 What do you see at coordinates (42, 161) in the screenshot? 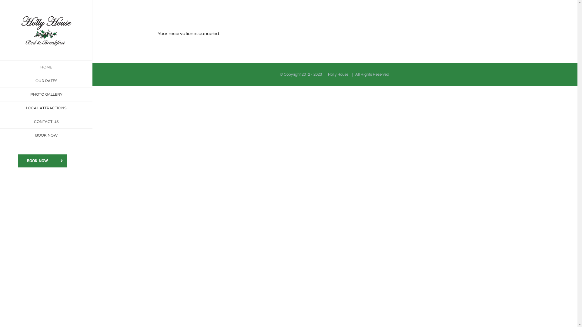
I see `BOOK NOW` at bounding box center [42, 161].